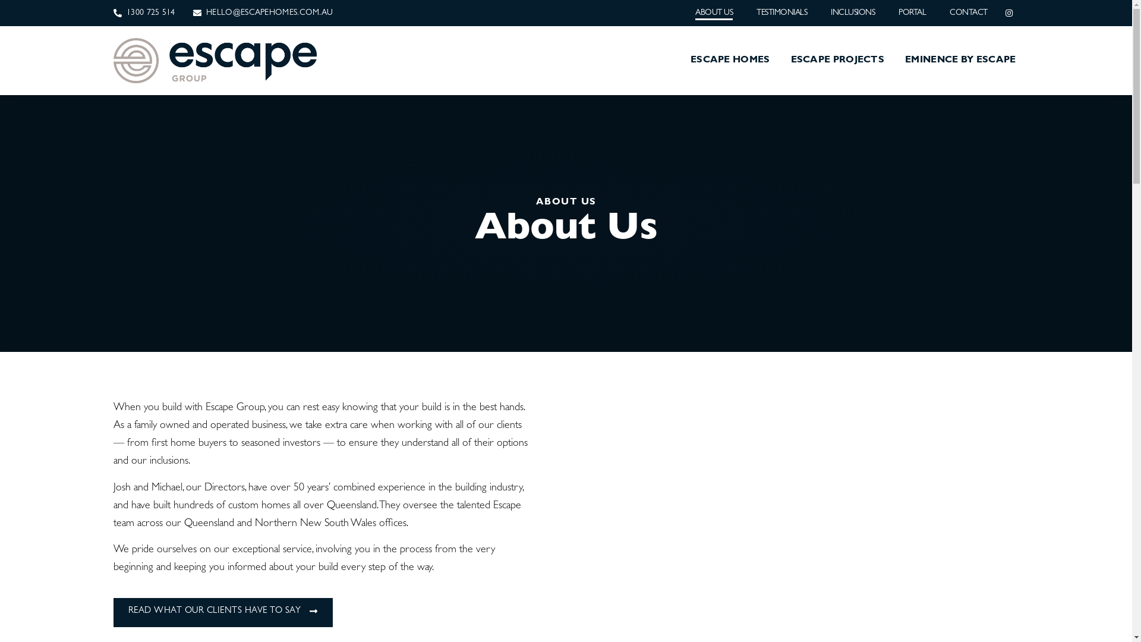  Describe the element at coordinates (782, 13) in the screenshot. I see `TESTIMONIALS` at that location.